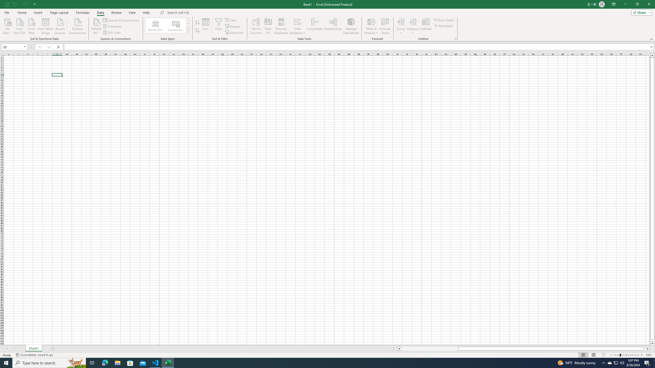  Describe the element at coordinates (413, 26) in the screenshot. I see `Ungroup...` at that location.